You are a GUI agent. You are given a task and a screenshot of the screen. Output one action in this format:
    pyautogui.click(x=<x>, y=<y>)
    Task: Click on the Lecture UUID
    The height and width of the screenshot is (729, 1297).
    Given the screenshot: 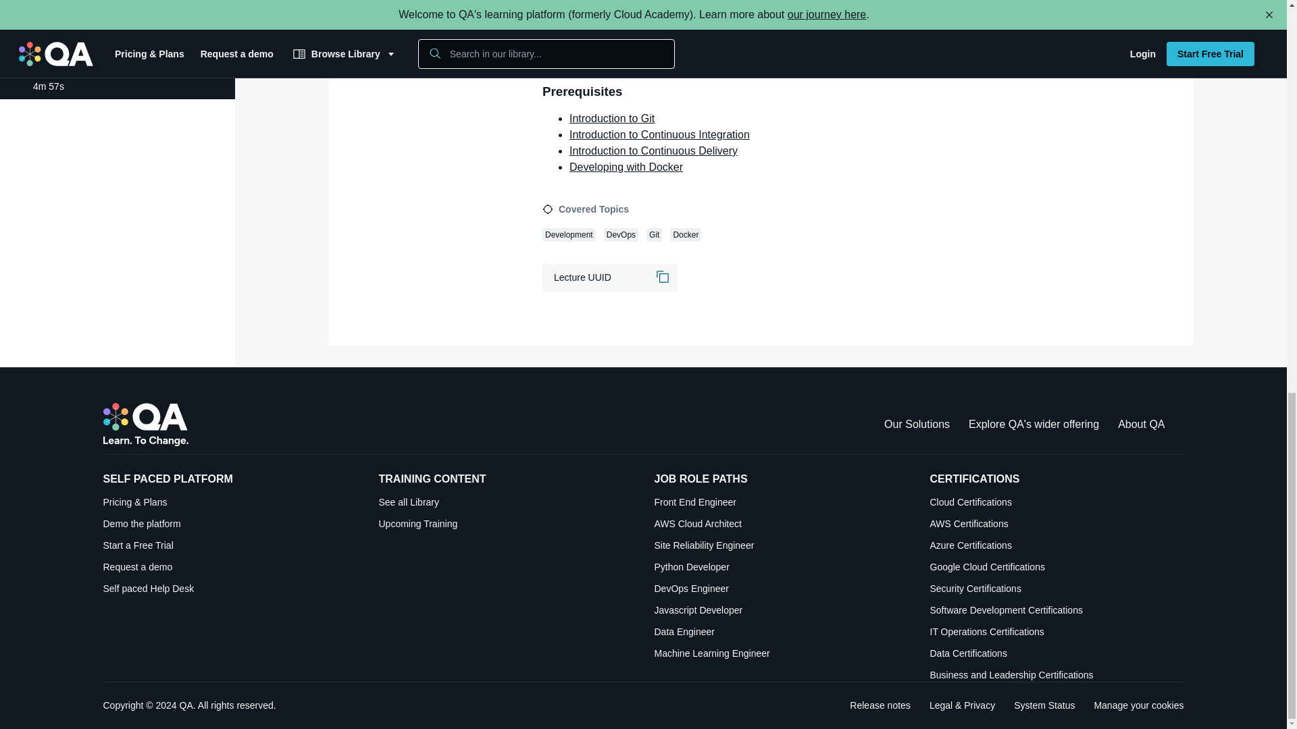 What is the action you would take?
    pyautogui.click(x=609, y=277)
    